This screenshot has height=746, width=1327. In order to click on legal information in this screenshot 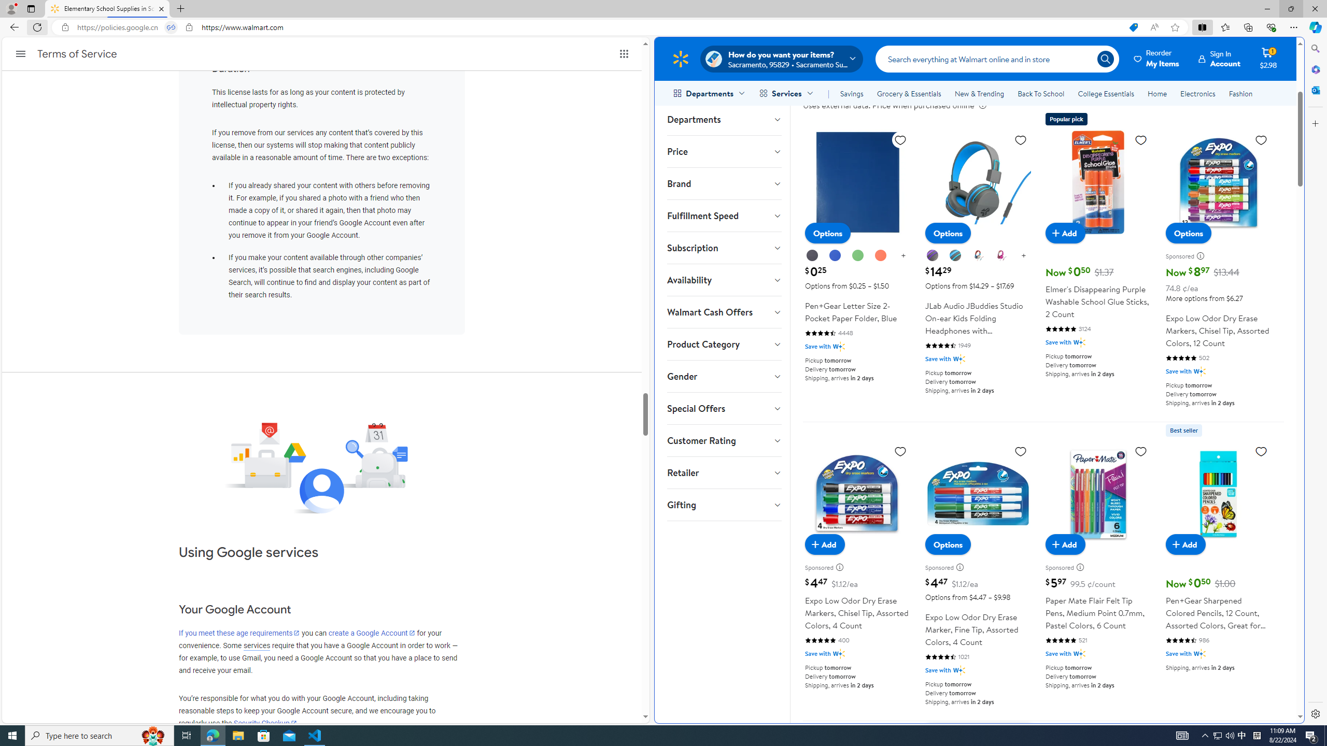, I will do `click(982, 105)`.